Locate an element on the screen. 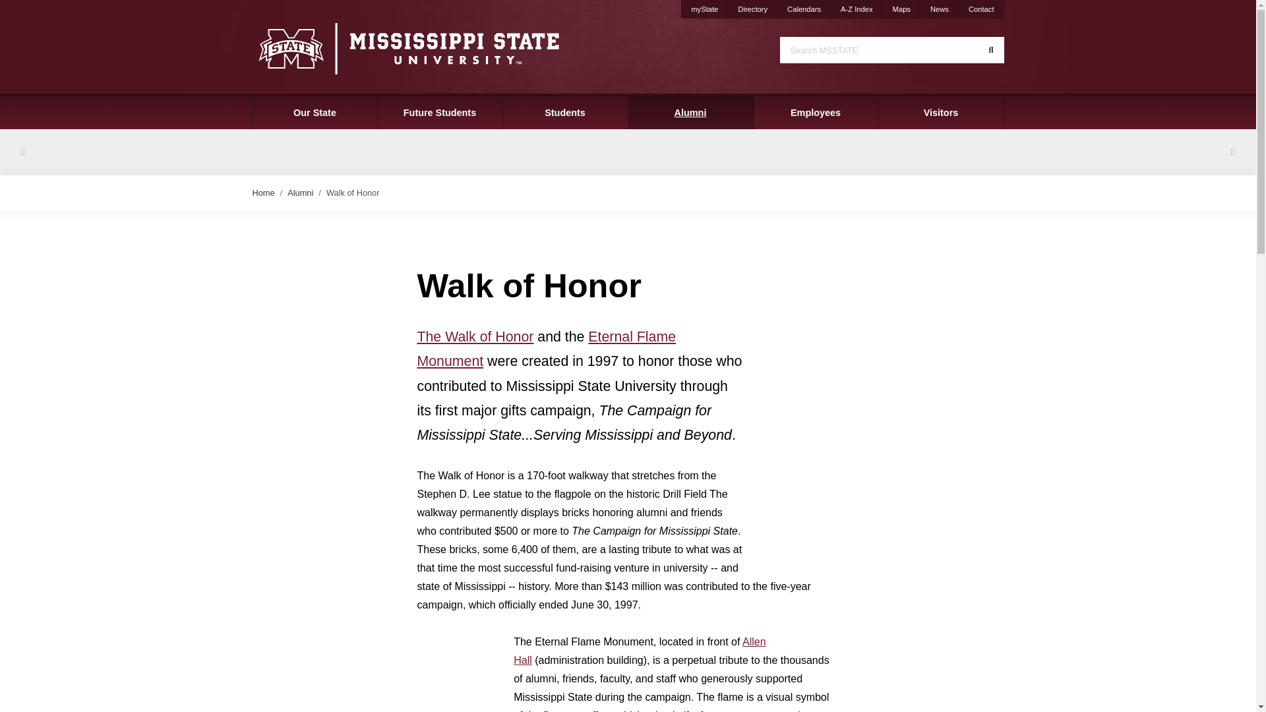  Locate the Walk of Honor on the Campus Map is located at coordinates (475, 336).